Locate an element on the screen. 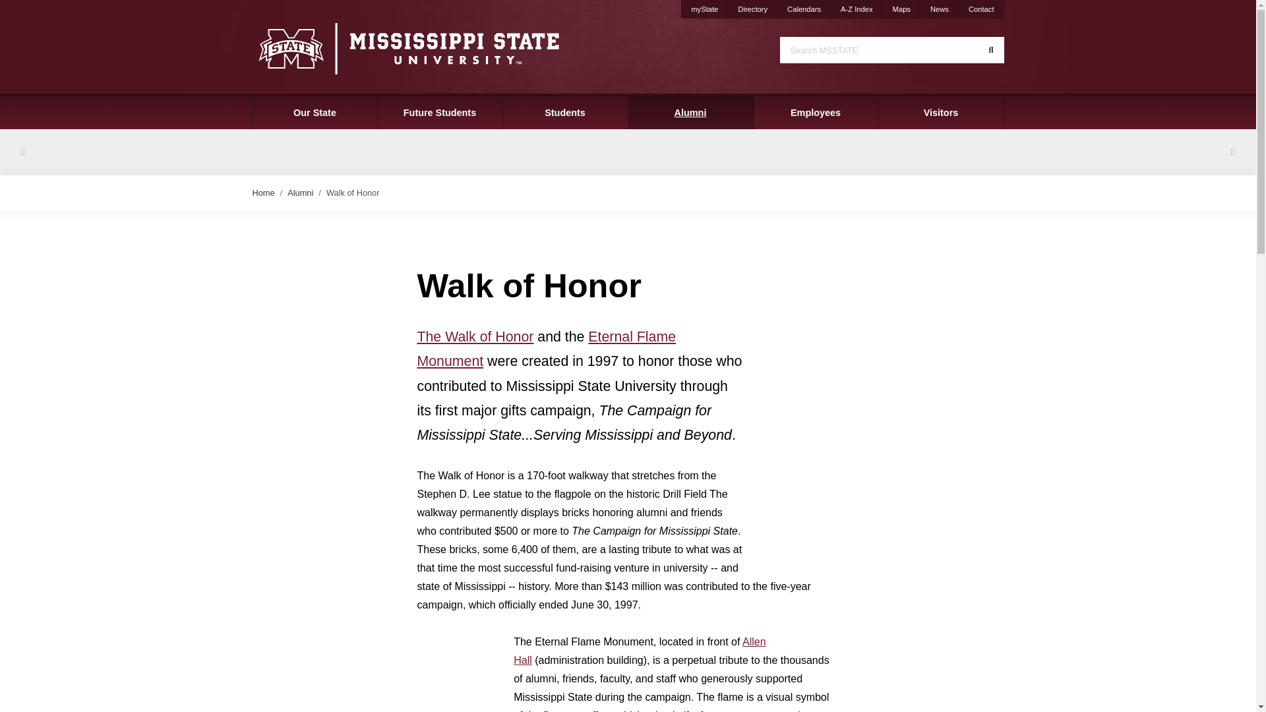  Locate the Walk of Honor on the Campus Map is located at coordinates (475, 336).